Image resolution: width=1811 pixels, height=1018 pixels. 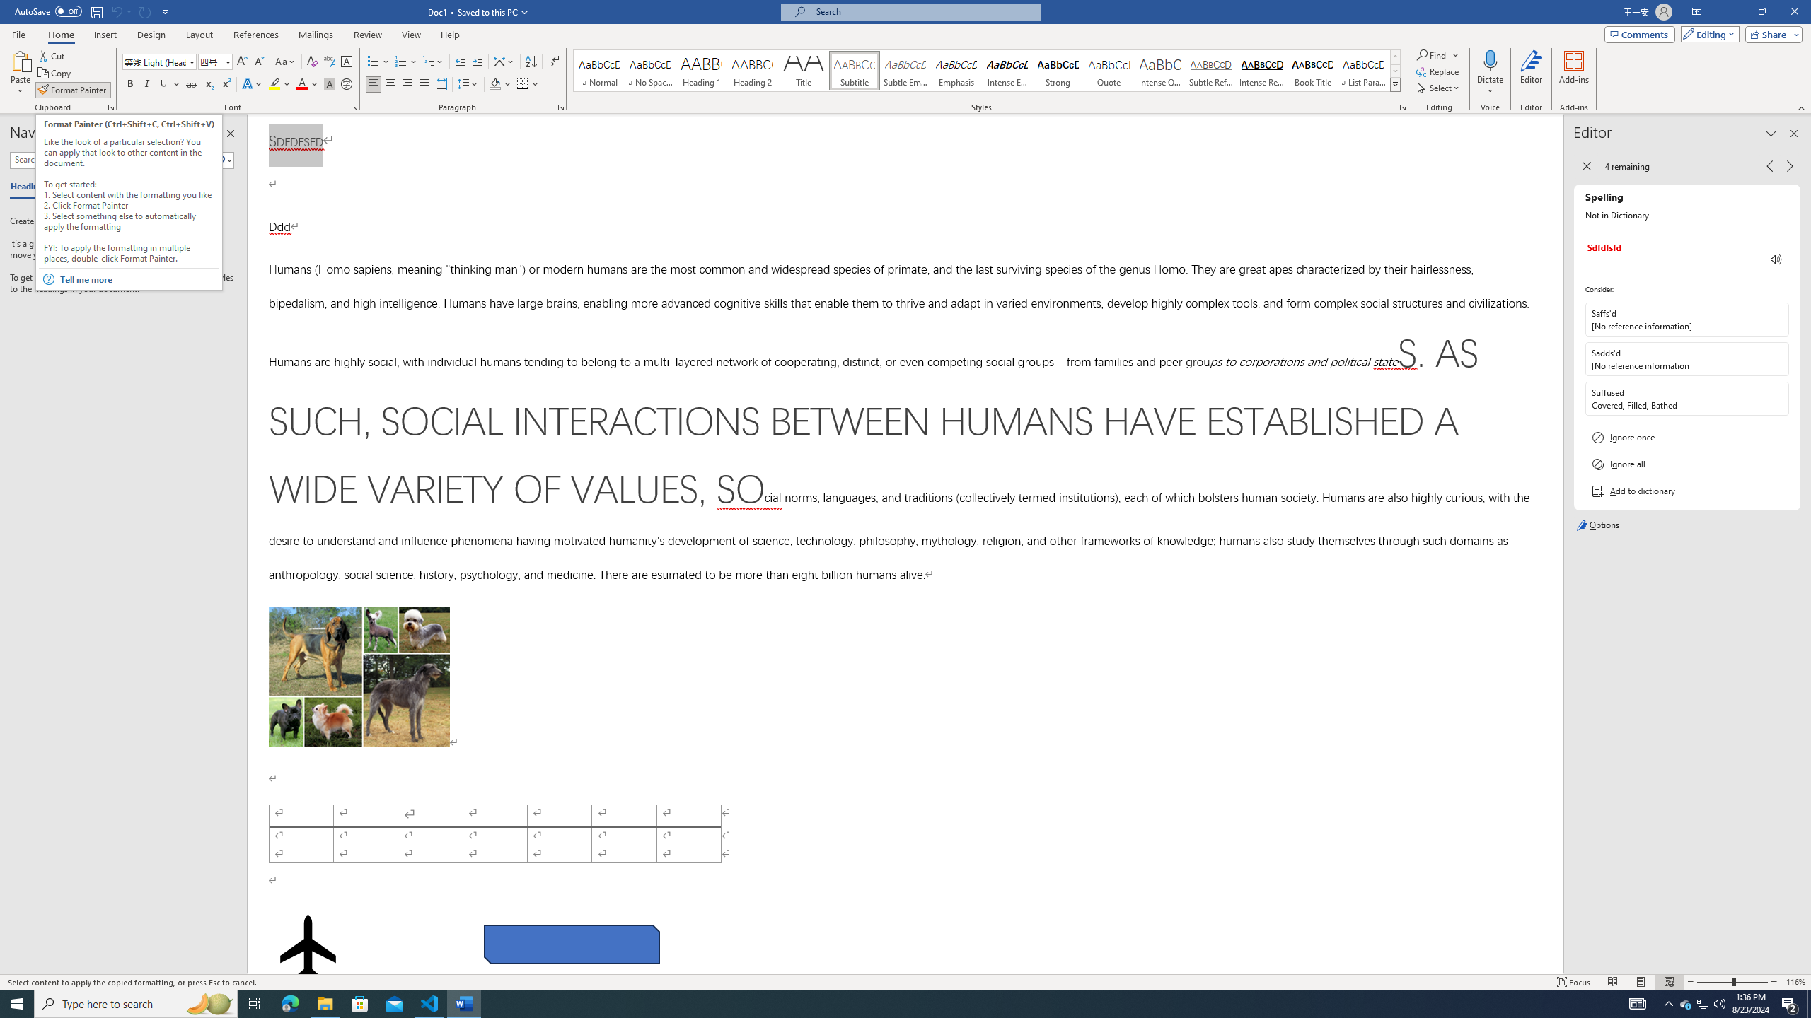 What do you see at coordinates (48, 11) in the screenshot?
I see `AutoSave` at bounding box center [48, 11].